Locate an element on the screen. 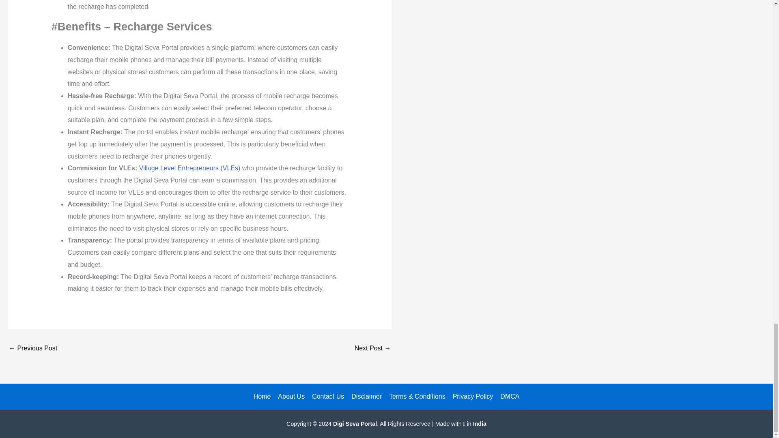  WhatsApp Bulk Message Sender Software is located at coordinates (372, 348).